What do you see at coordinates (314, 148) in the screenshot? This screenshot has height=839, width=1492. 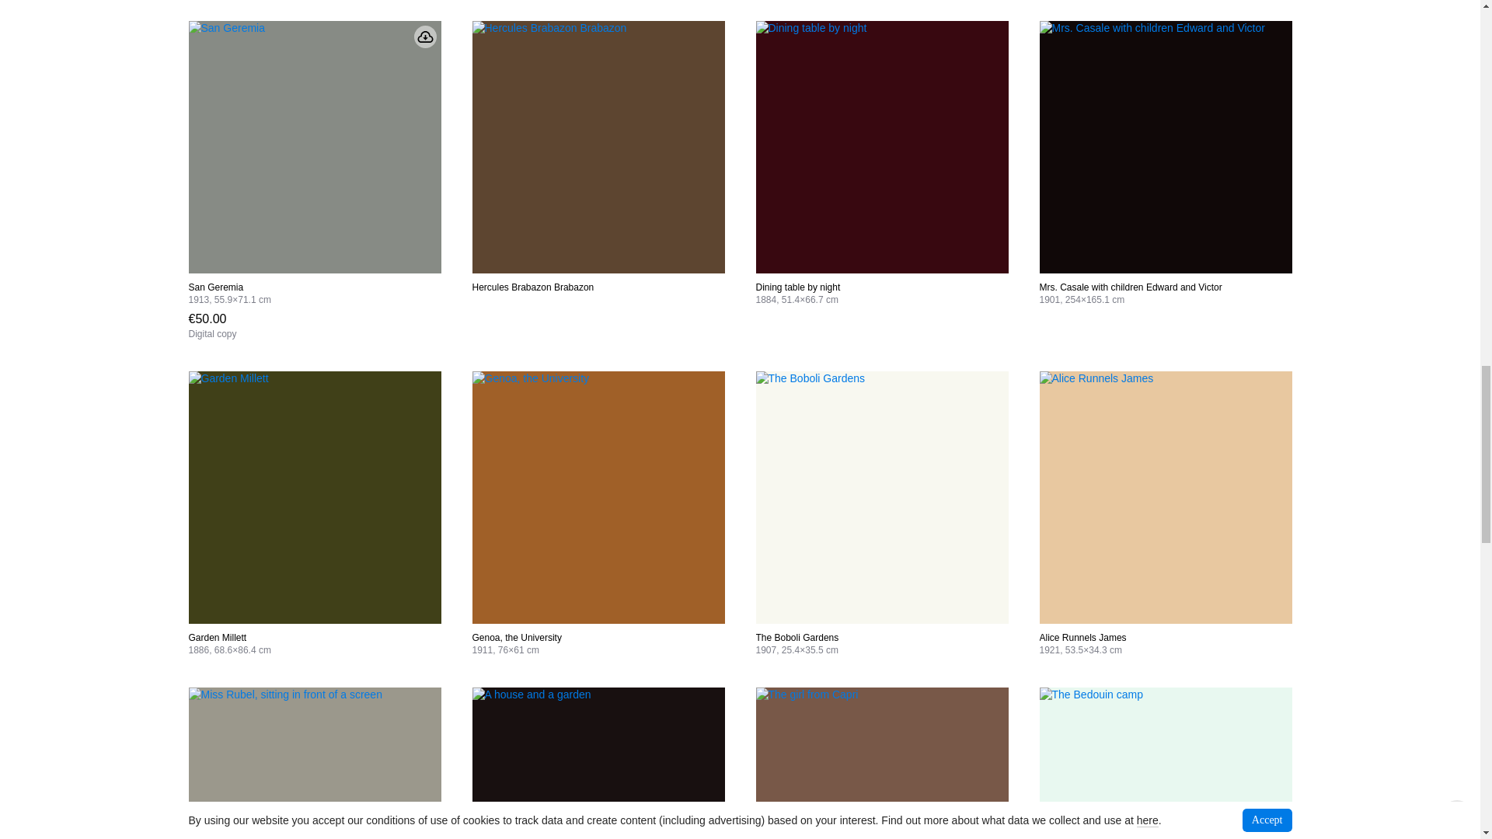 I see `San Geremia` at bounding box center [314, 148].